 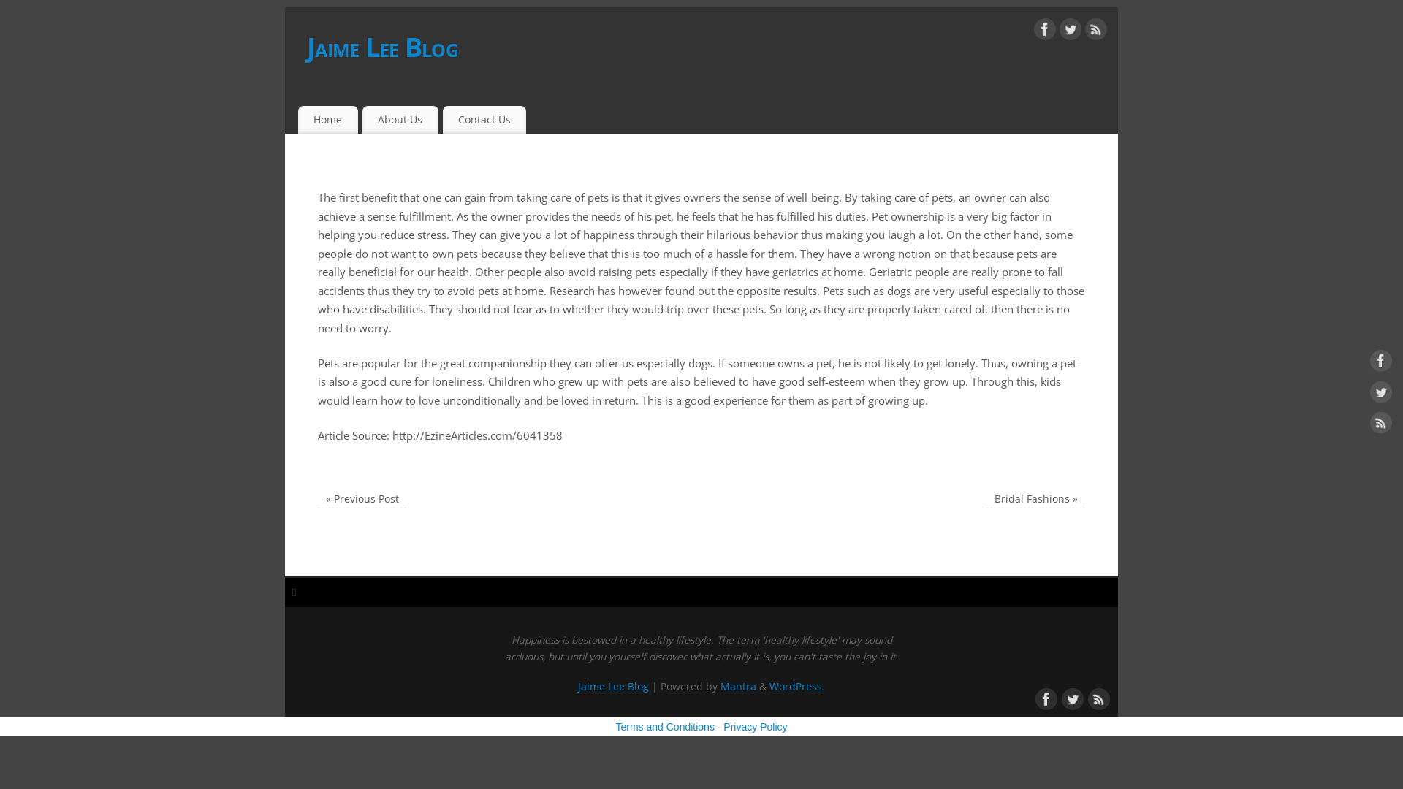 I want to click on Mantra, so click(x=738, y=687).